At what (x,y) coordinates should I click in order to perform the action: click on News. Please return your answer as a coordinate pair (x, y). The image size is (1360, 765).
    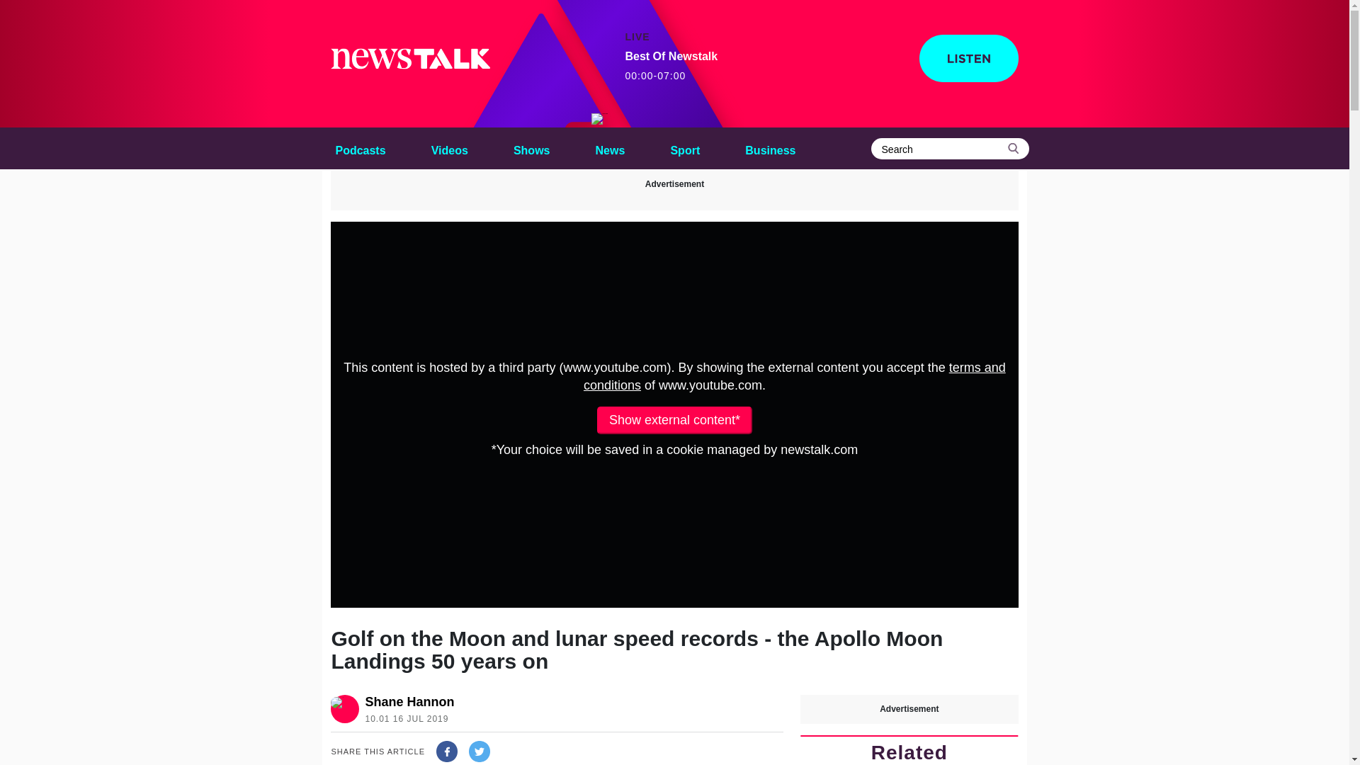
    Looking at the image, I should click on (611, 148).